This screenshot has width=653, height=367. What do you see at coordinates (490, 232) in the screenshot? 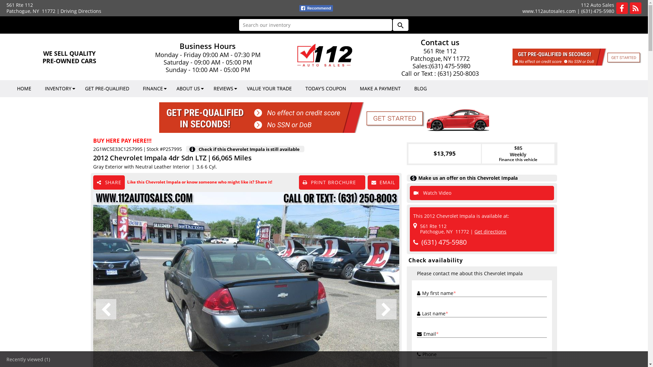
I see `Get directions` at bounding box center [490, 232].